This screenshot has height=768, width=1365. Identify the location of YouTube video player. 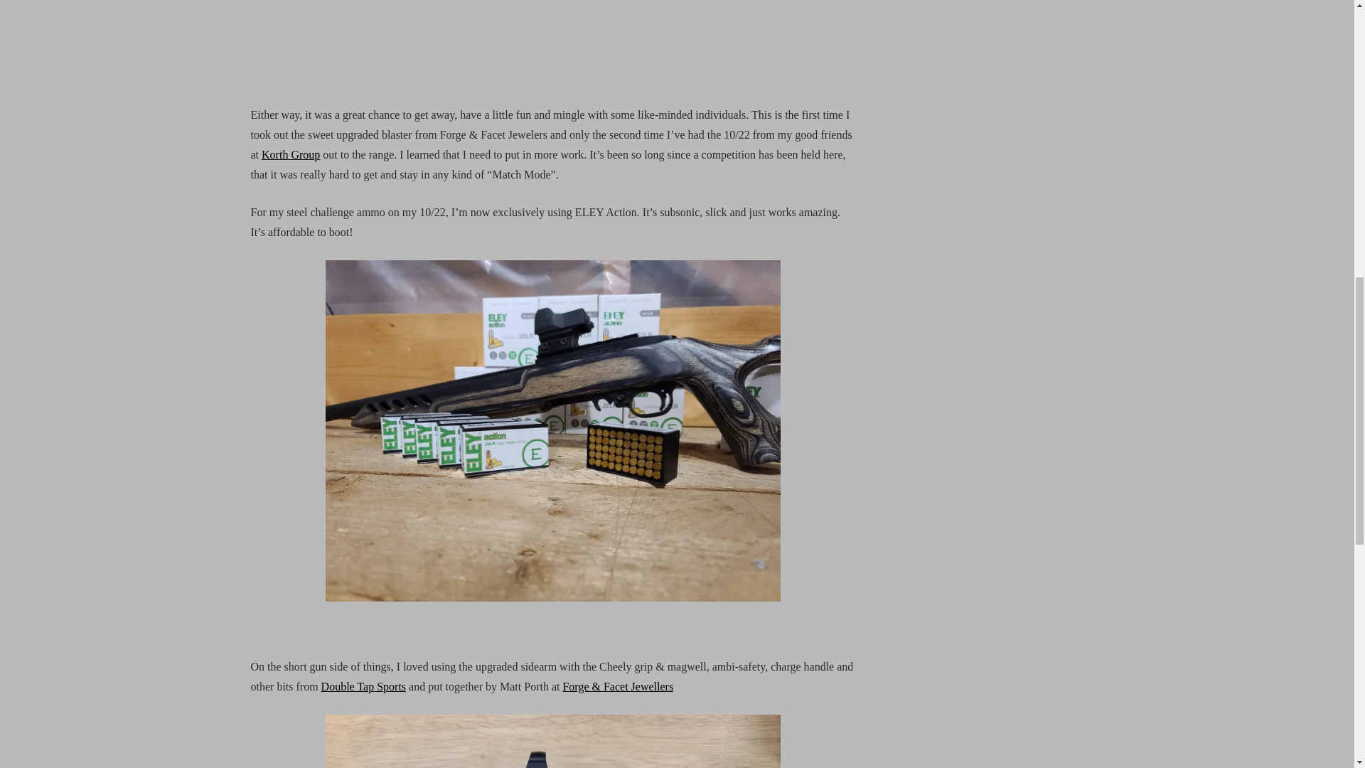
(552, 41).